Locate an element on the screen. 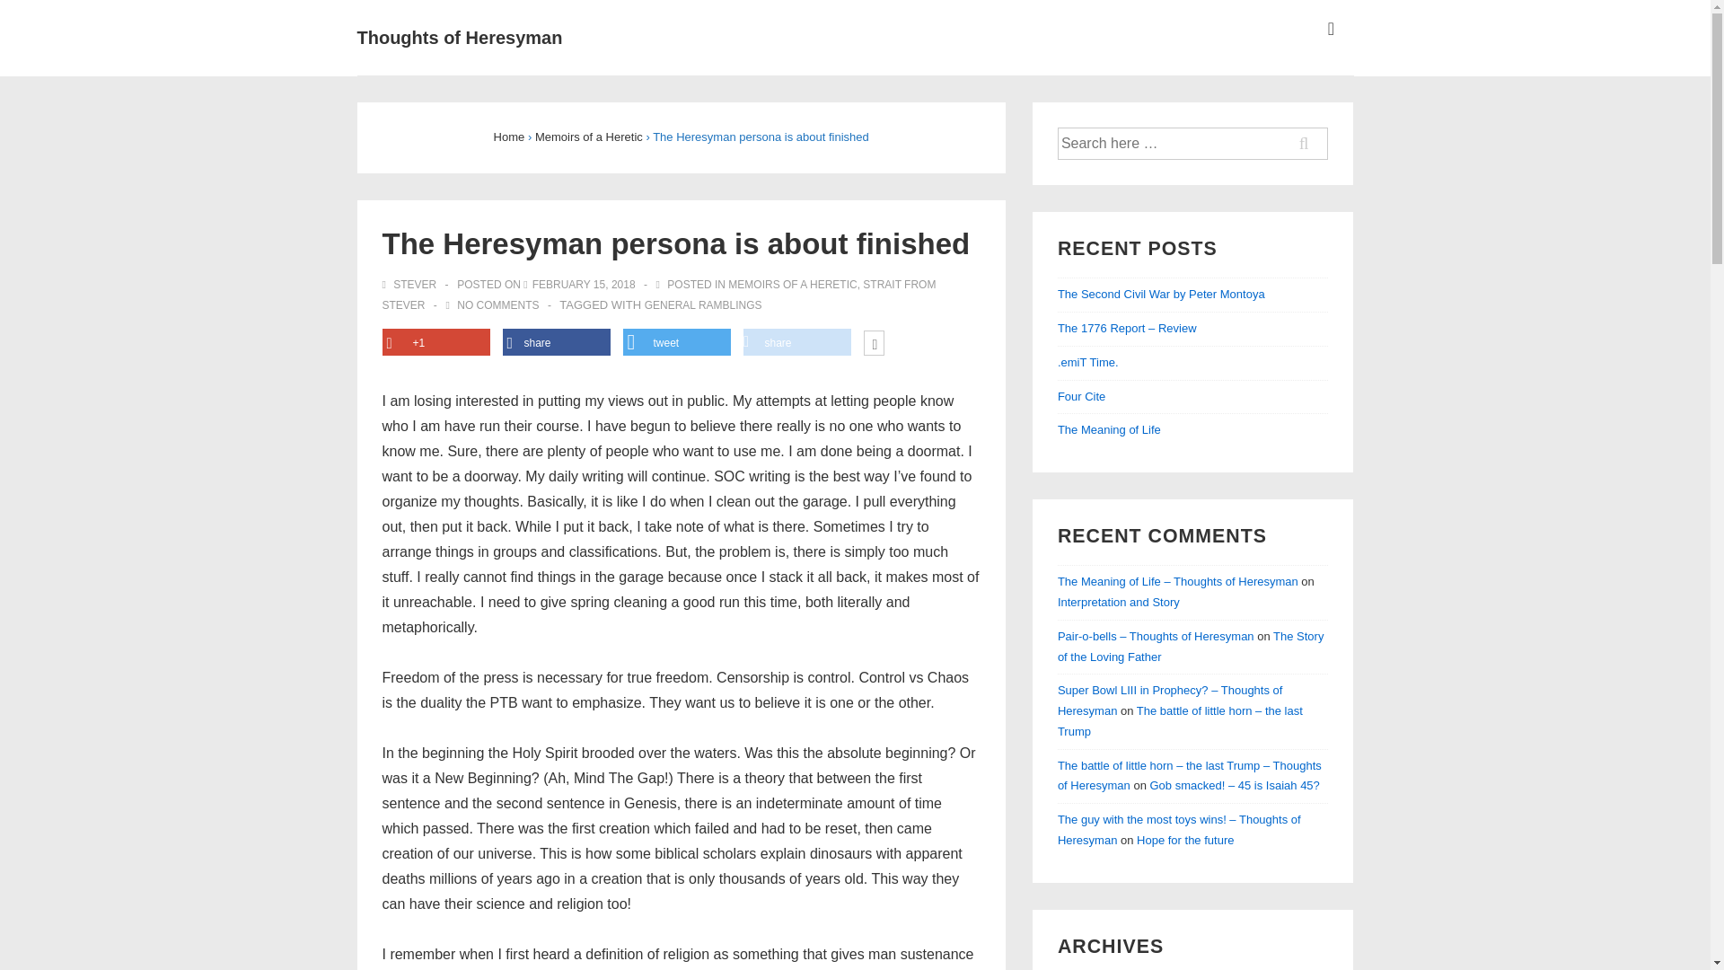 The width and height of the screenshot is (1724, 970). tweet is located at coordinates (677, 343).